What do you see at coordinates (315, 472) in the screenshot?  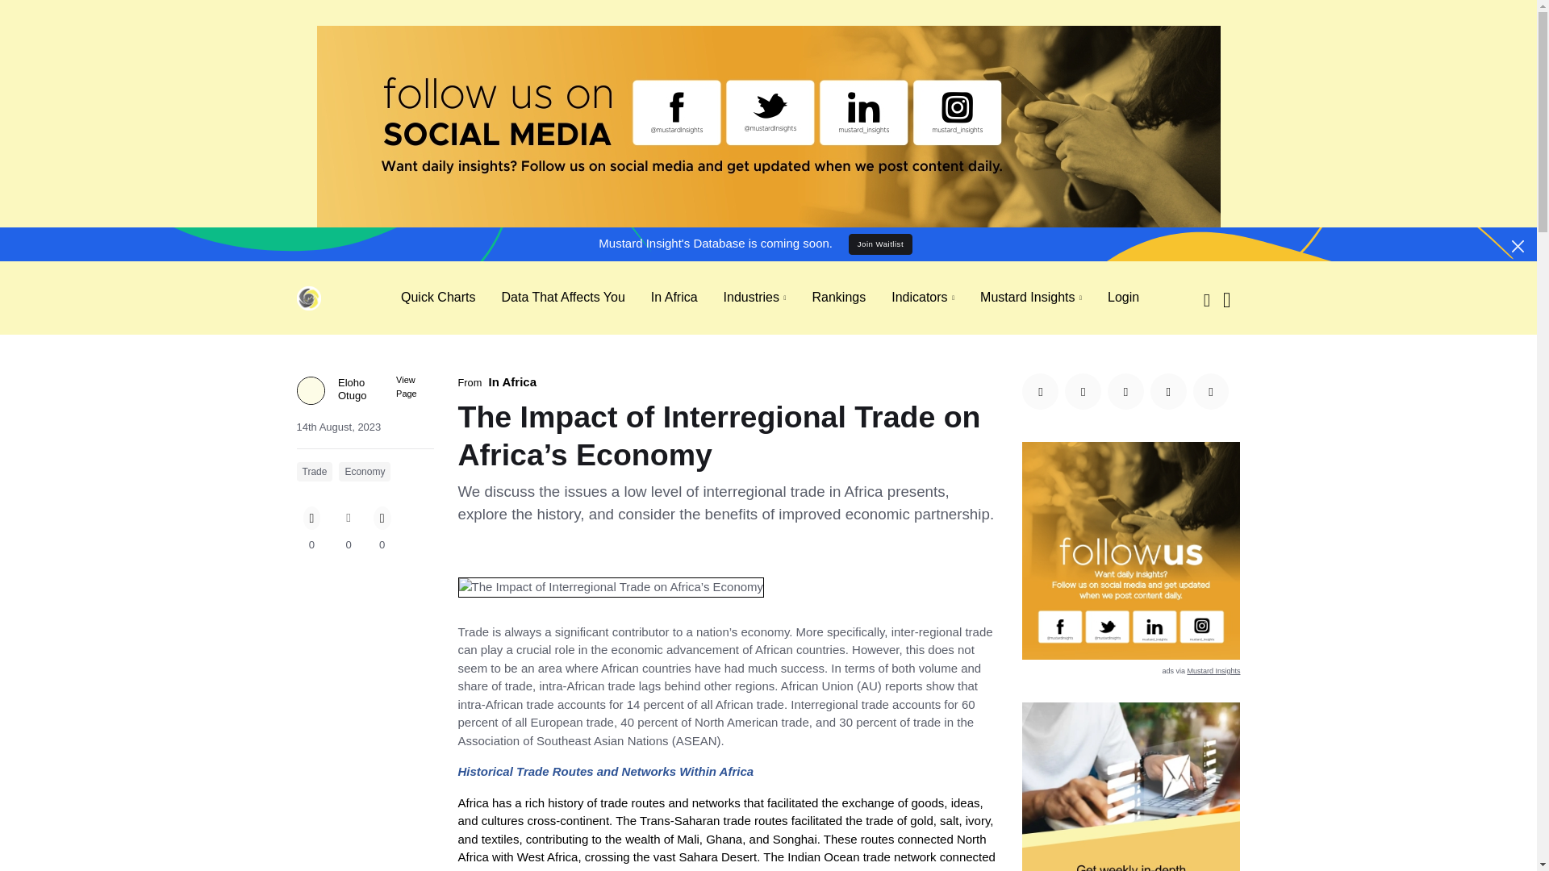 I see `Trade` at bounding box center [315, 472].